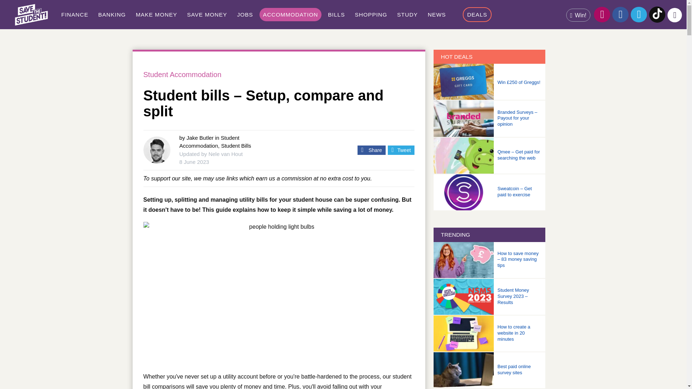 The image size is (692, 389). What do you see at coordinates (207, 14) in the screenshot?
I see `SAVE MONEY` at bounding box center [207, 14].